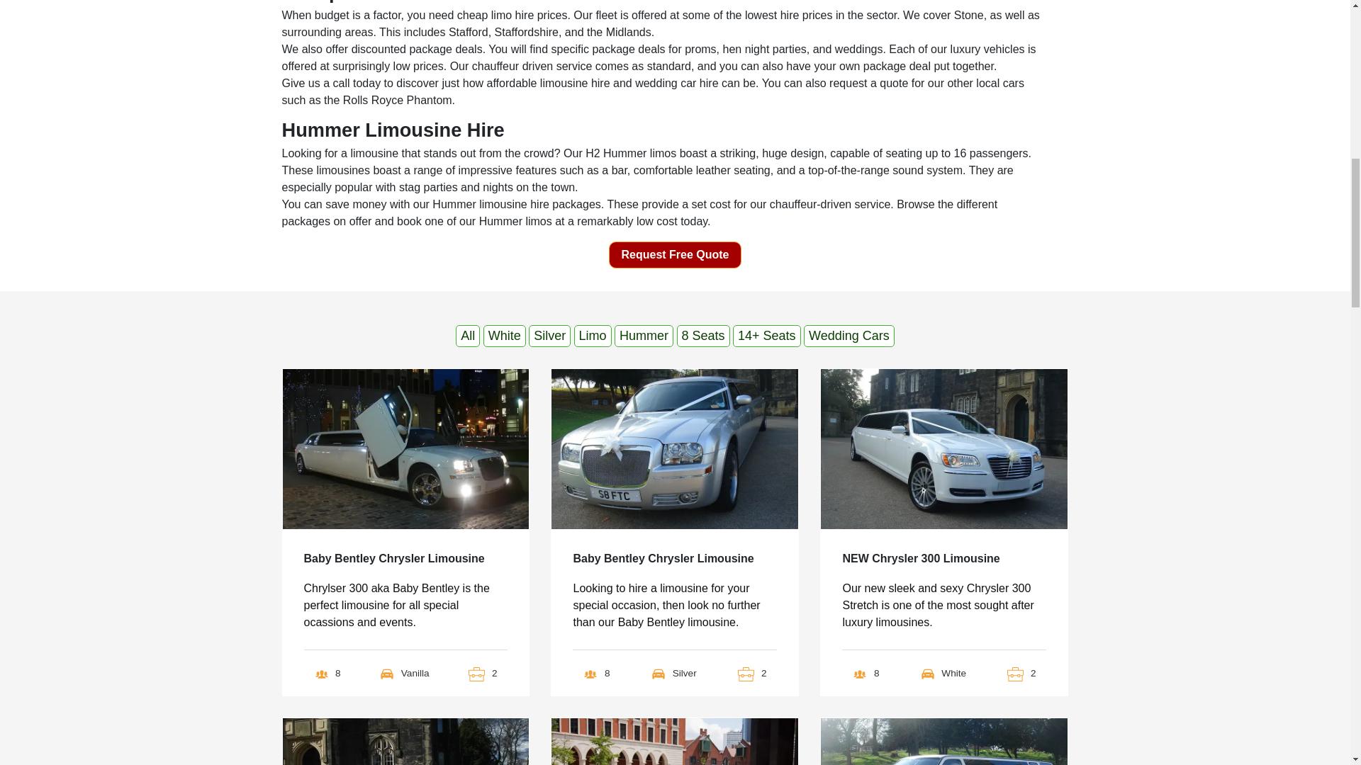 The image size is (1361, 765). Describe the element at coordinates (703, 336) in the screenshot. I see `8 Seats` at that location.